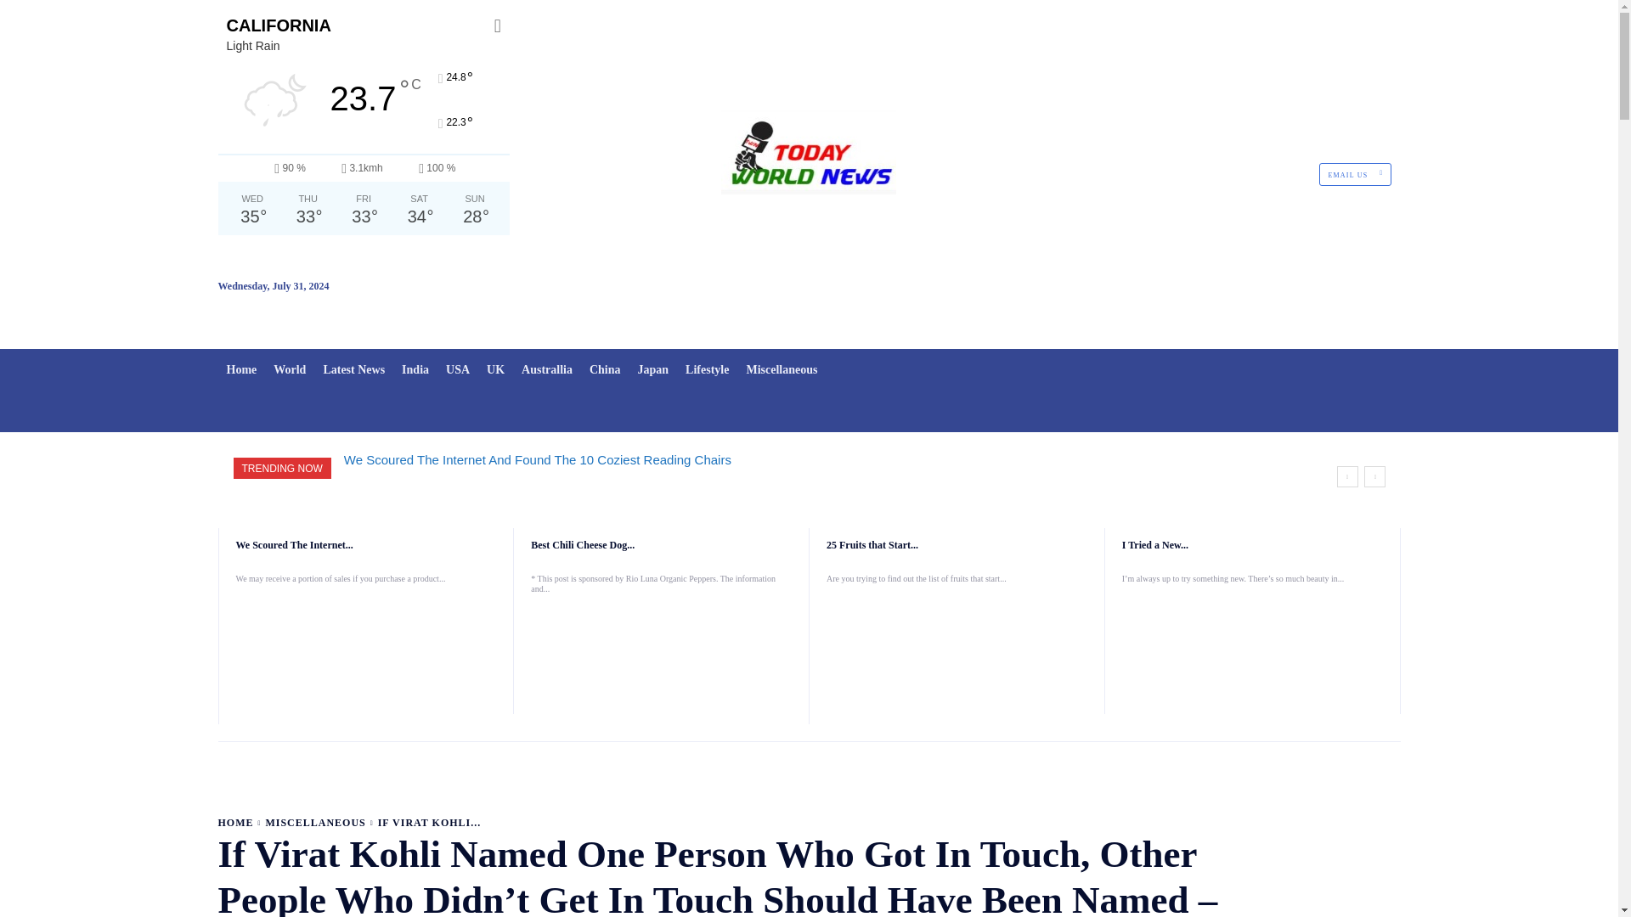  Describe the element at coordinates (1355, 175) in the screenshot. I see `EMAIL US` at that location.